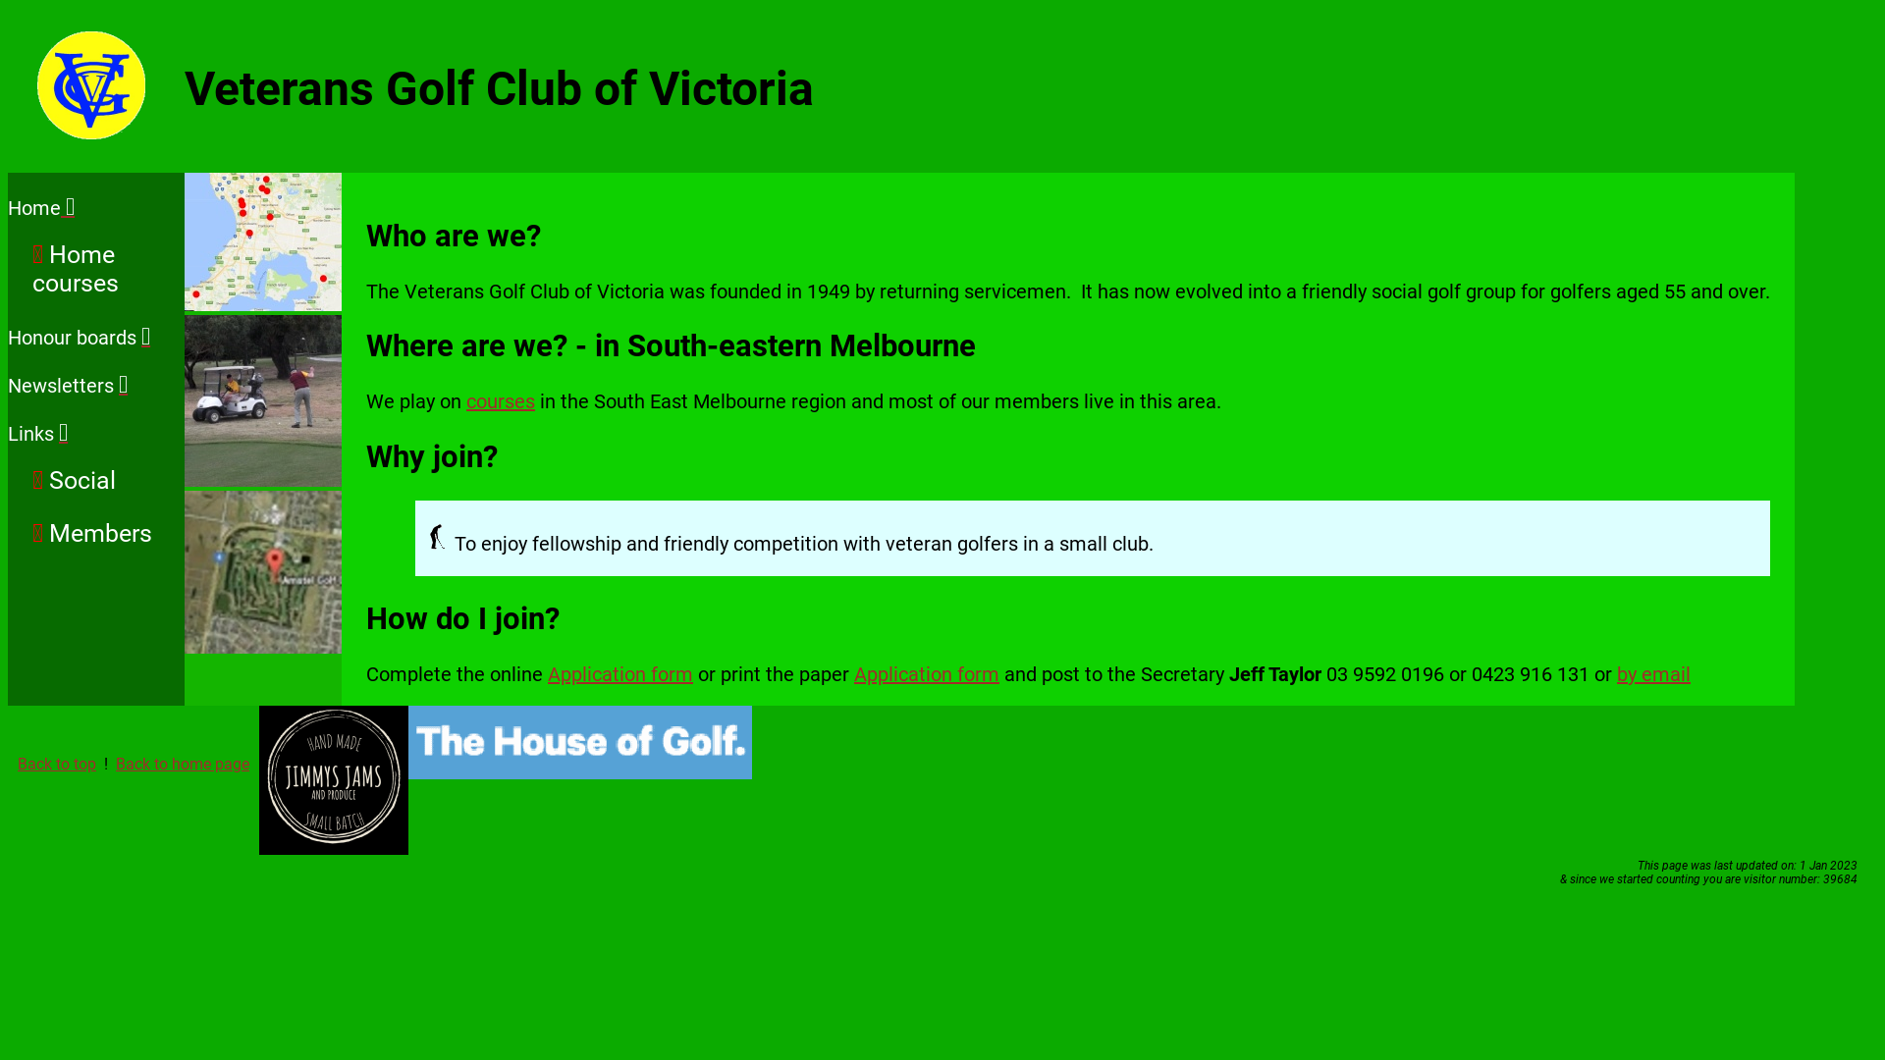 This screenshot has width=1885, height=1060. I want to click on Club Sponsor, so click(334, 780).